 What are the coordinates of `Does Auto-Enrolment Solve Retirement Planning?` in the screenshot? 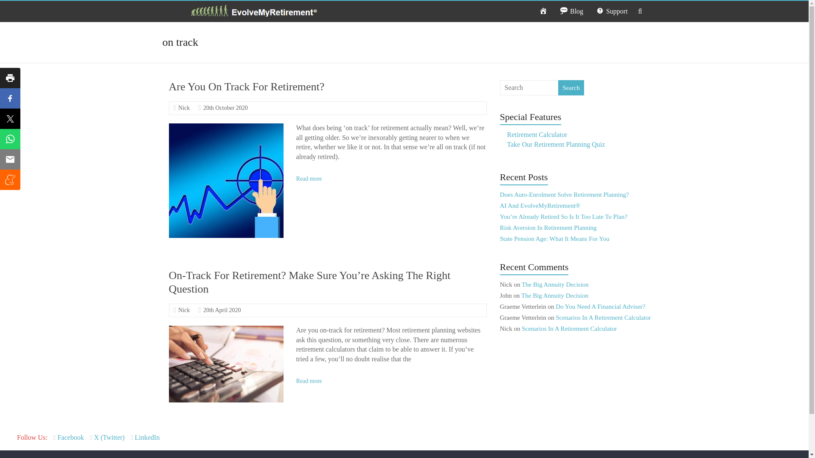 It's located at (565, 194).